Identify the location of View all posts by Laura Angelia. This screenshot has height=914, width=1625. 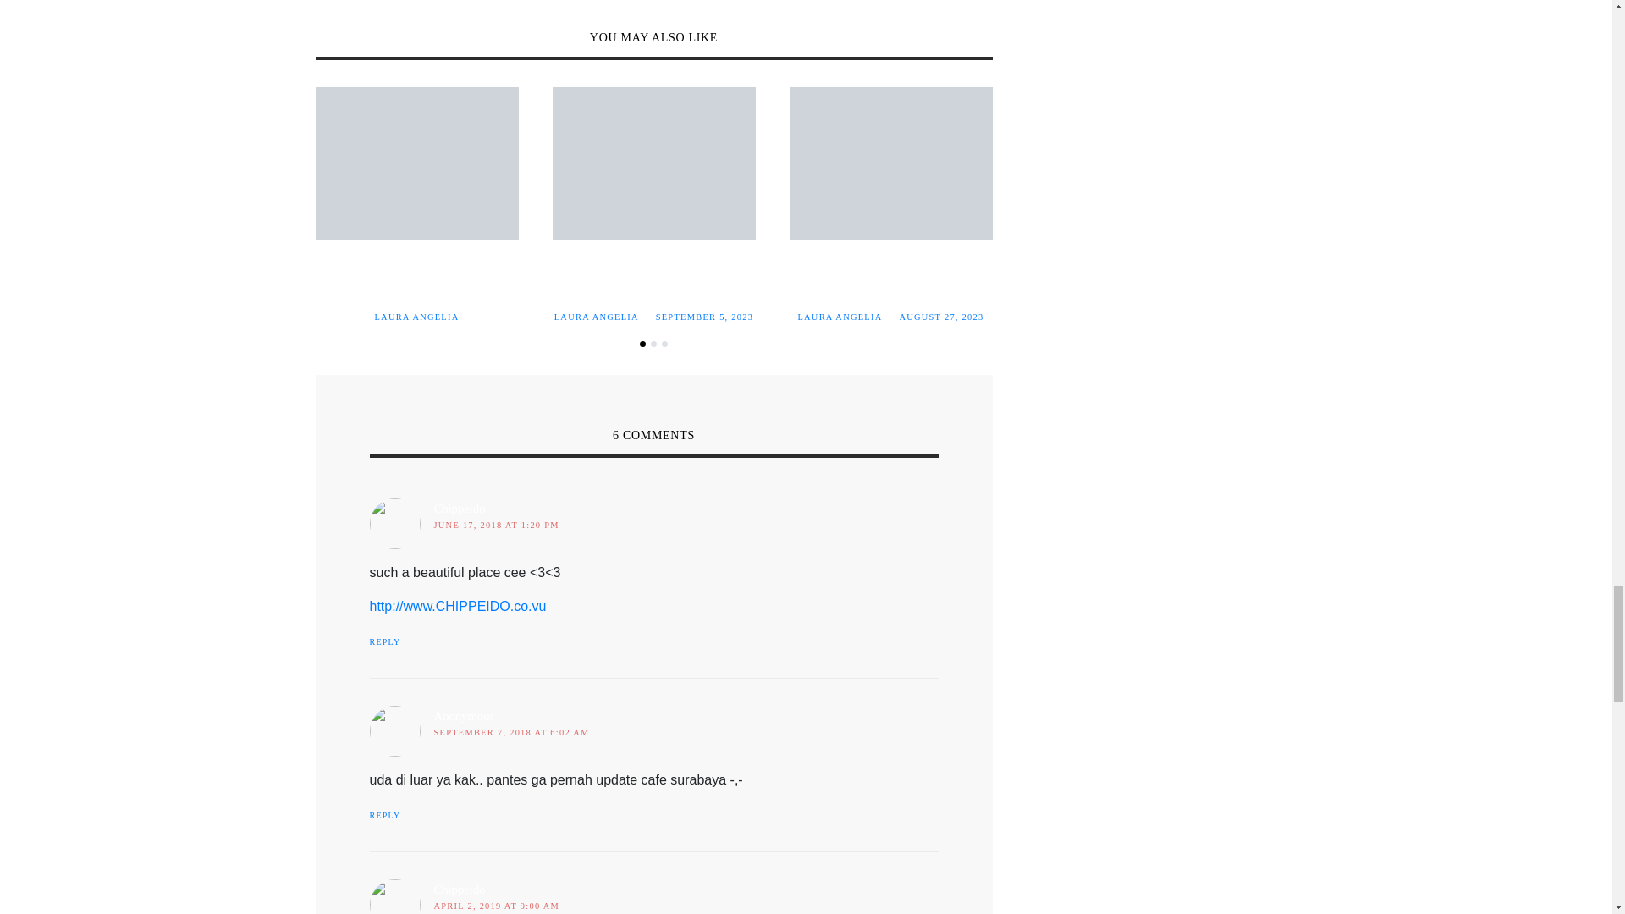
(596, 317).